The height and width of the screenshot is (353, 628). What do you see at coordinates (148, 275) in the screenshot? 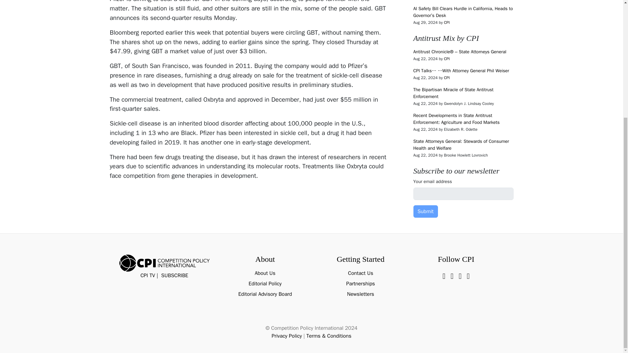
I see `CPI TV` at bounding box center [148, 275].